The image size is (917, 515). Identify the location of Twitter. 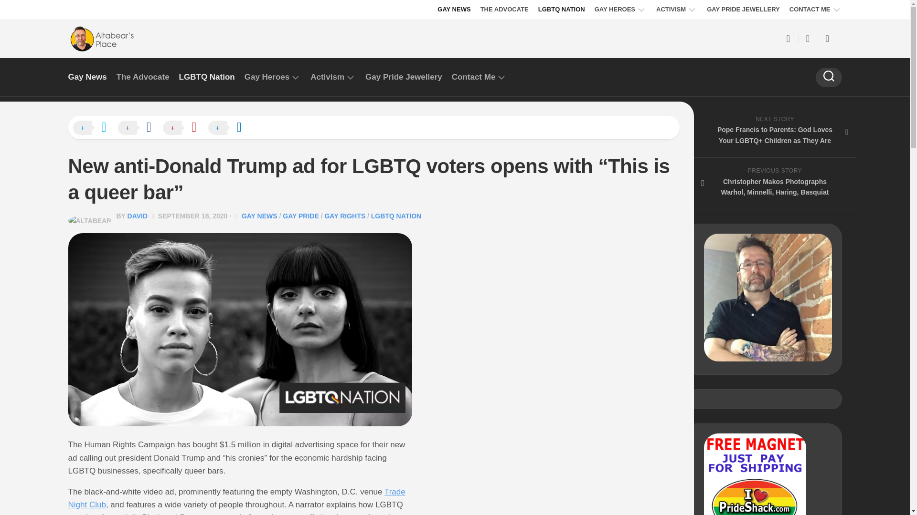
(808, 38).